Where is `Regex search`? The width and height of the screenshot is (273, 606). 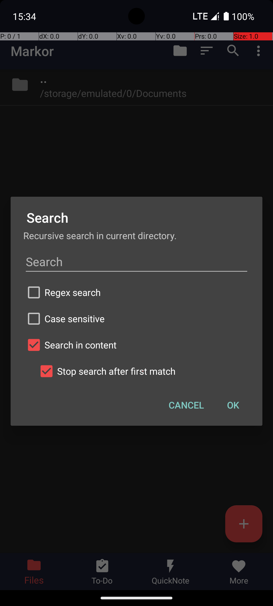 Regex search is located at coordinates (136, 292).